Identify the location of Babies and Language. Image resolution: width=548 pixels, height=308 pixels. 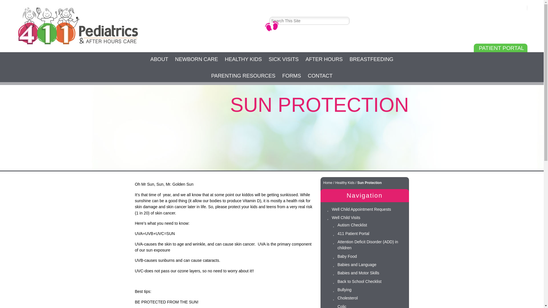
(357, 265).